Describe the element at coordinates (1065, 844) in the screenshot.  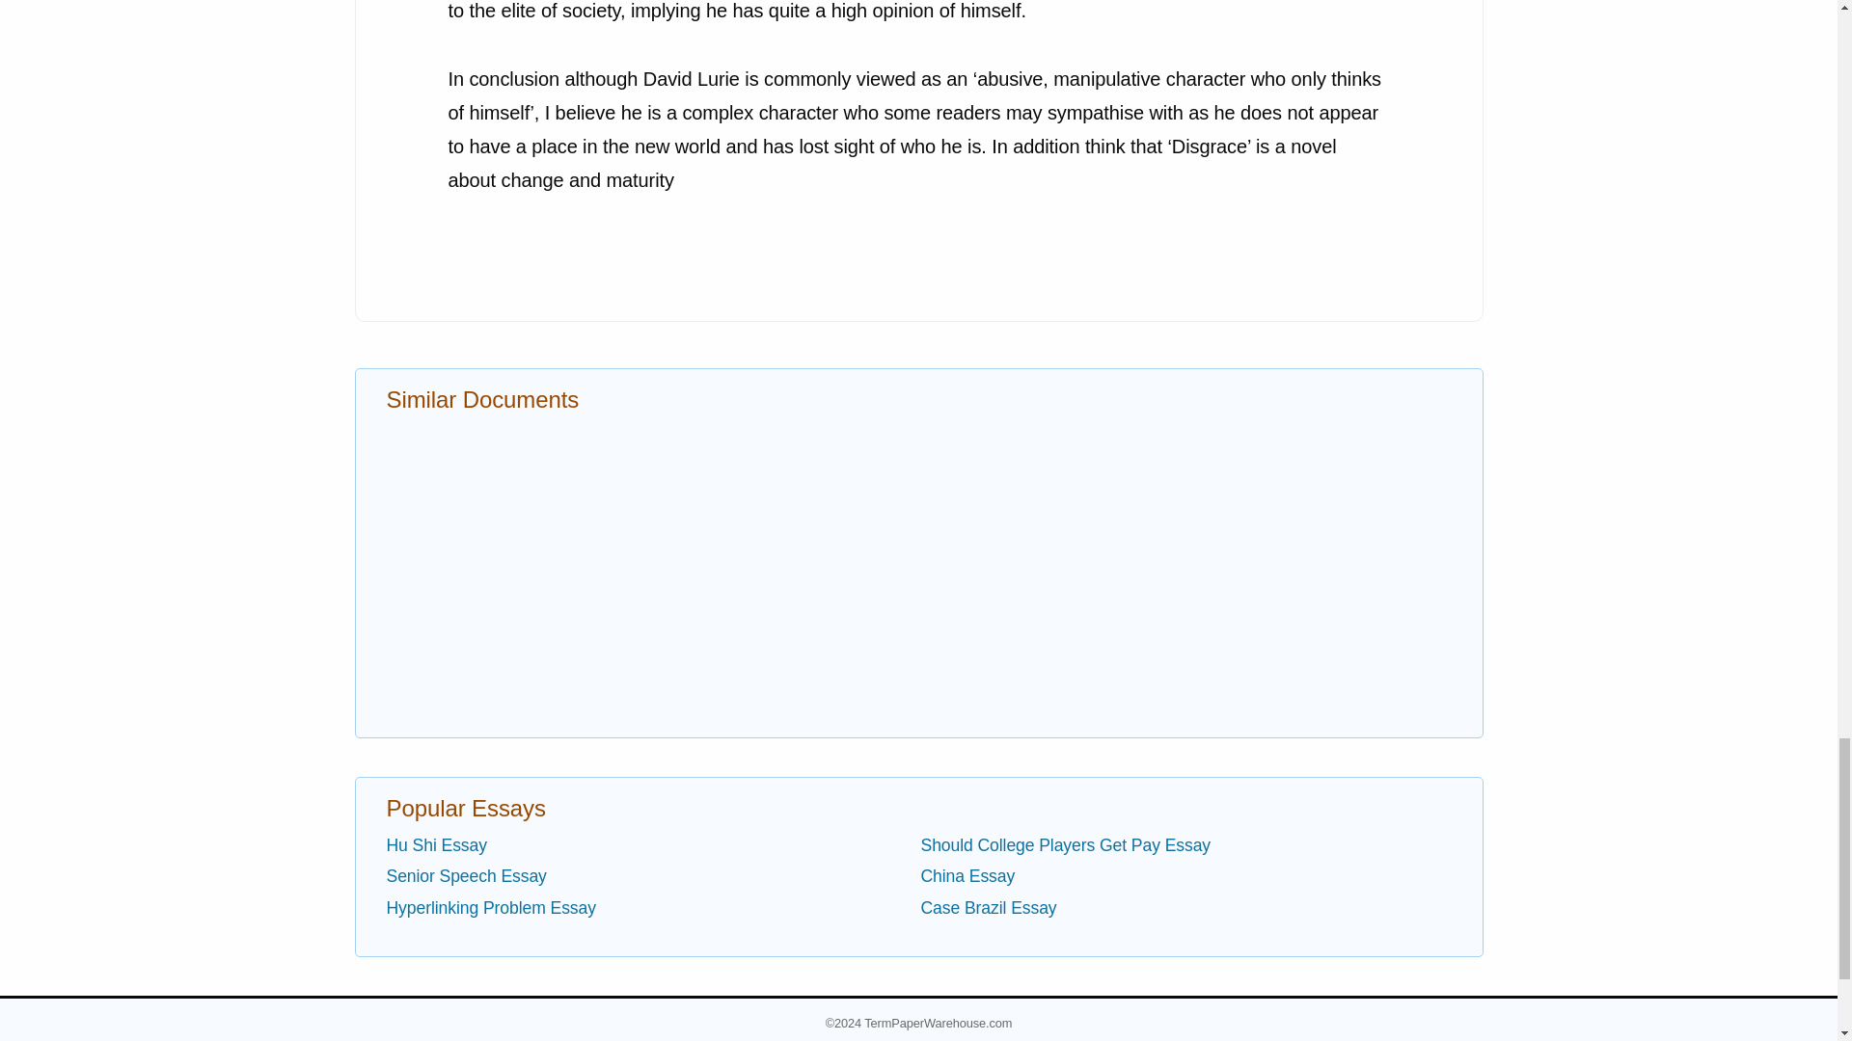
I see `Should College Players Get Pay Essay` at that location.